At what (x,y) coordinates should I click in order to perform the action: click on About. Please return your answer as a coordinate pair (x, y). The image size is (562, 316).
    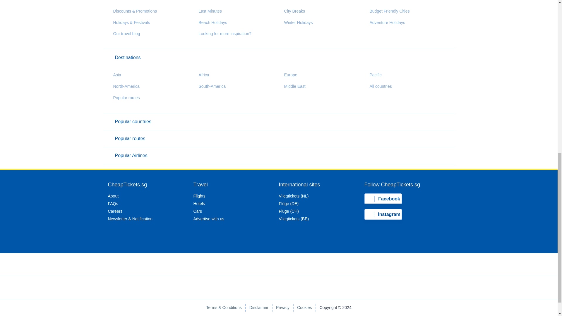
    Looking at the image, I should click on (113, 196).